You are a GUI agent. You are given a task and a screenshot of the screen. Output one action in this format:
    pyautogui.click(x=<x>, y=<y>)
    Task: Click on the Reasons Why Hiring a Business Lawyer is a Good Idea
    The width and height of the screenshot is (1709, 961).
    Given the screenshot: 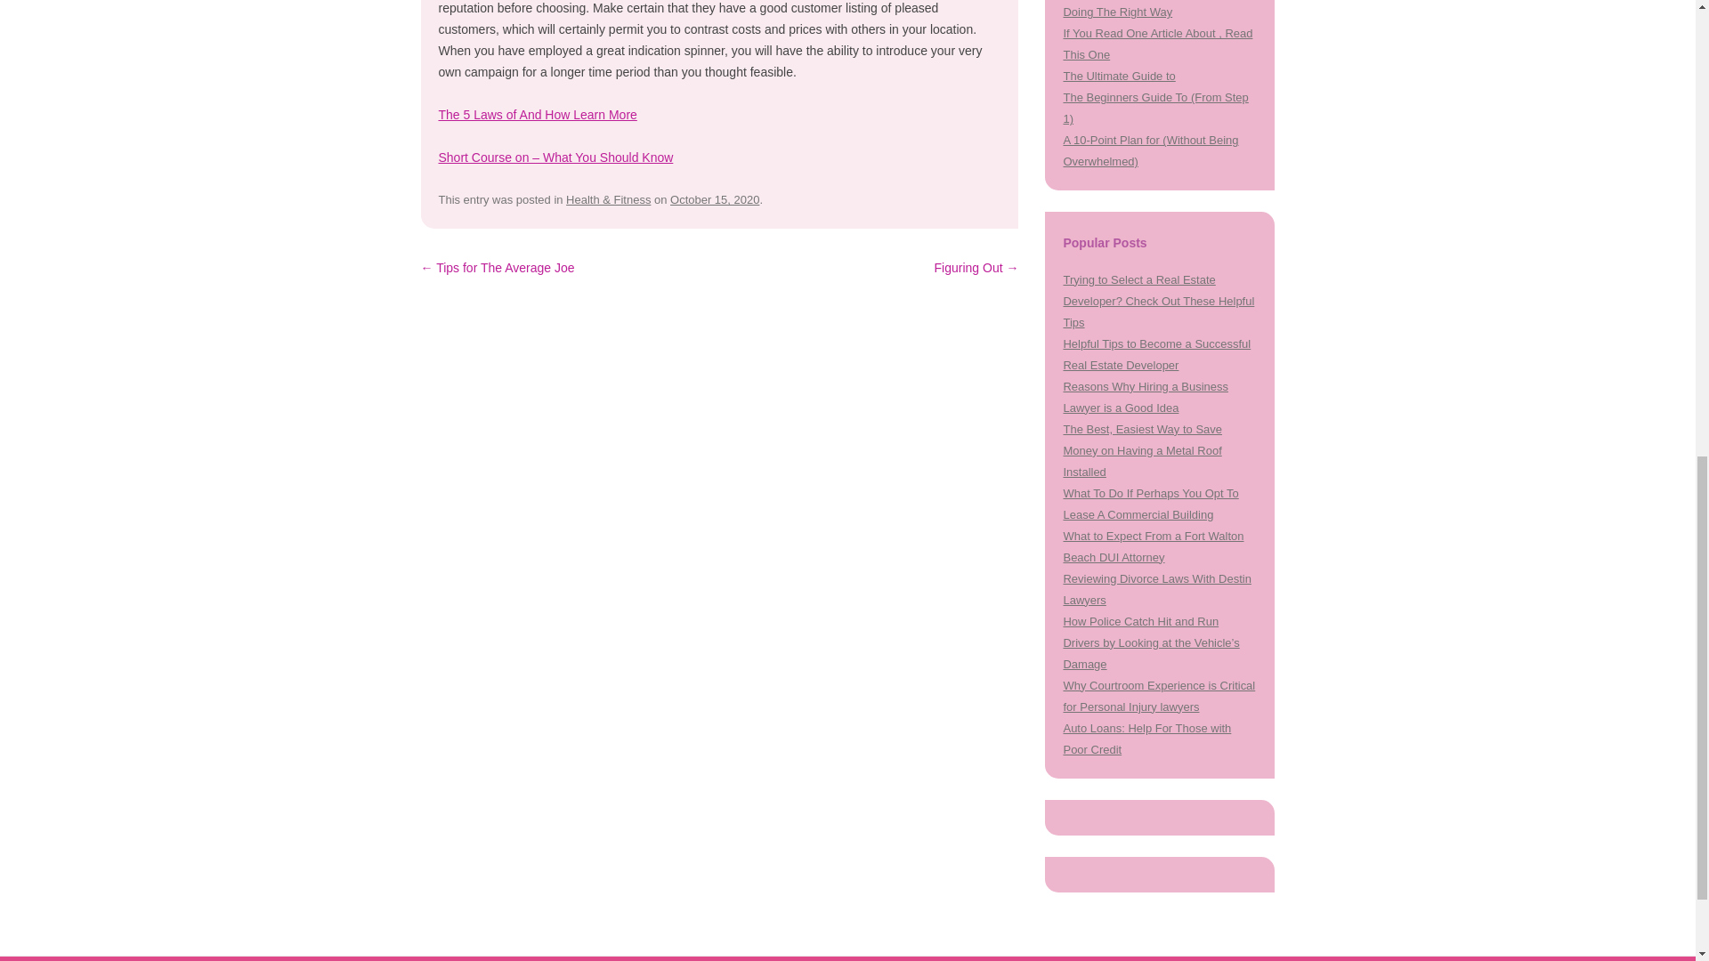 What is the action you would take?
    pyautogui.click(x=1145, y=397)
    